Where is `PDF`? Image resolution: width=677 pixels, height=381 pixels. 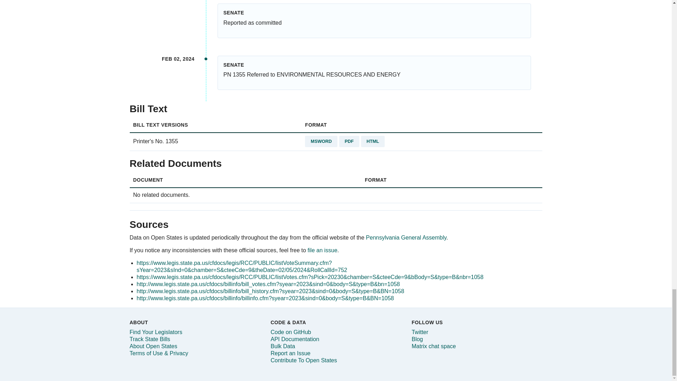
PDF is located at coordinates (349, 141).